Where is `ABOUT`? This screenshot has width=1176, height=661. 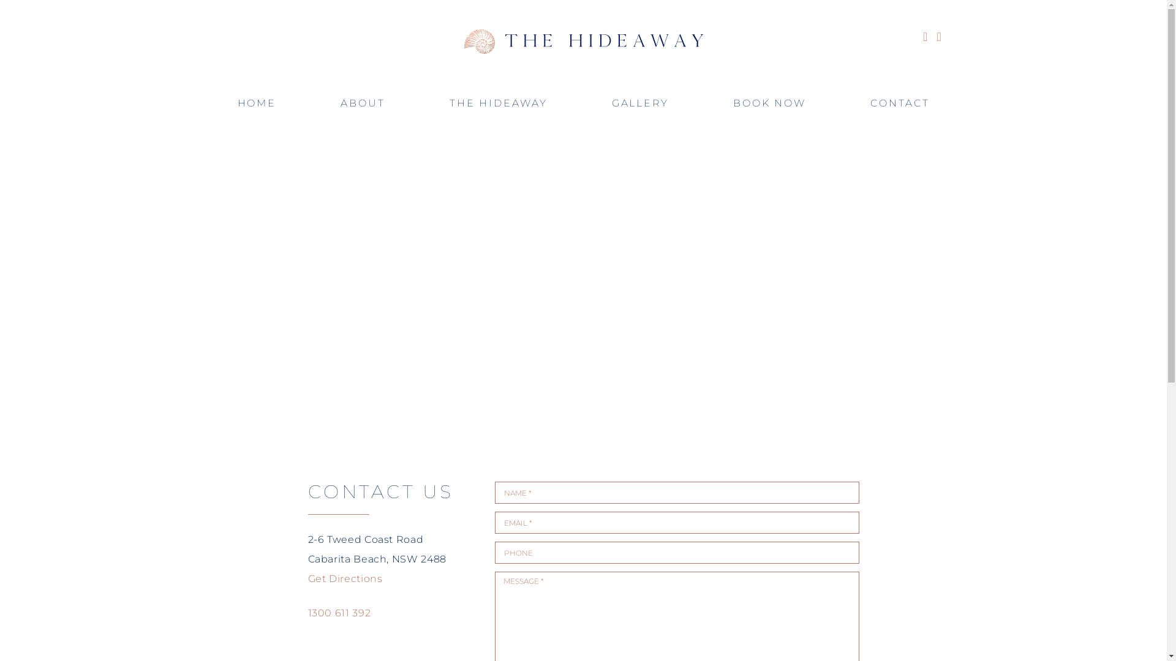
ABOUT is located at coordinates (363, 105).